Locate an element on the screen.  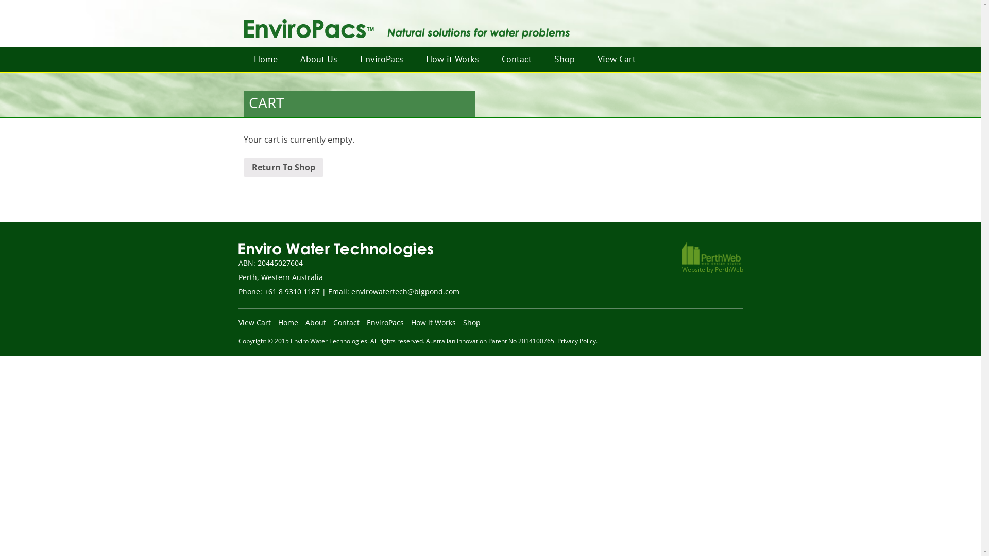
About Us is located at coordinates (318, 59).